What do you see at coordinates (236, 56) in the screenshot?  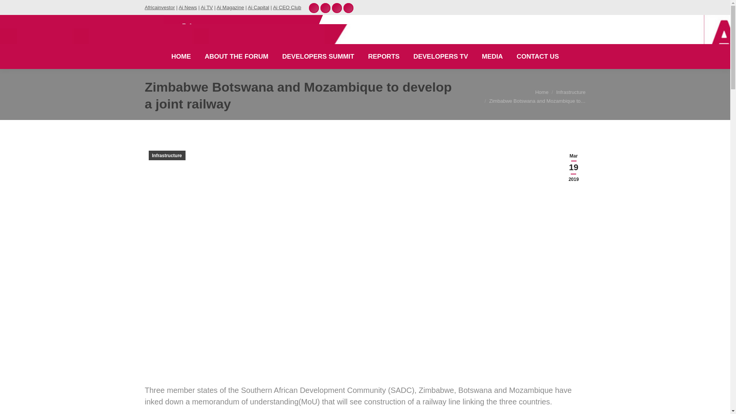 I see `ABOUT THE FORUM` at bounding box center [236, 56].